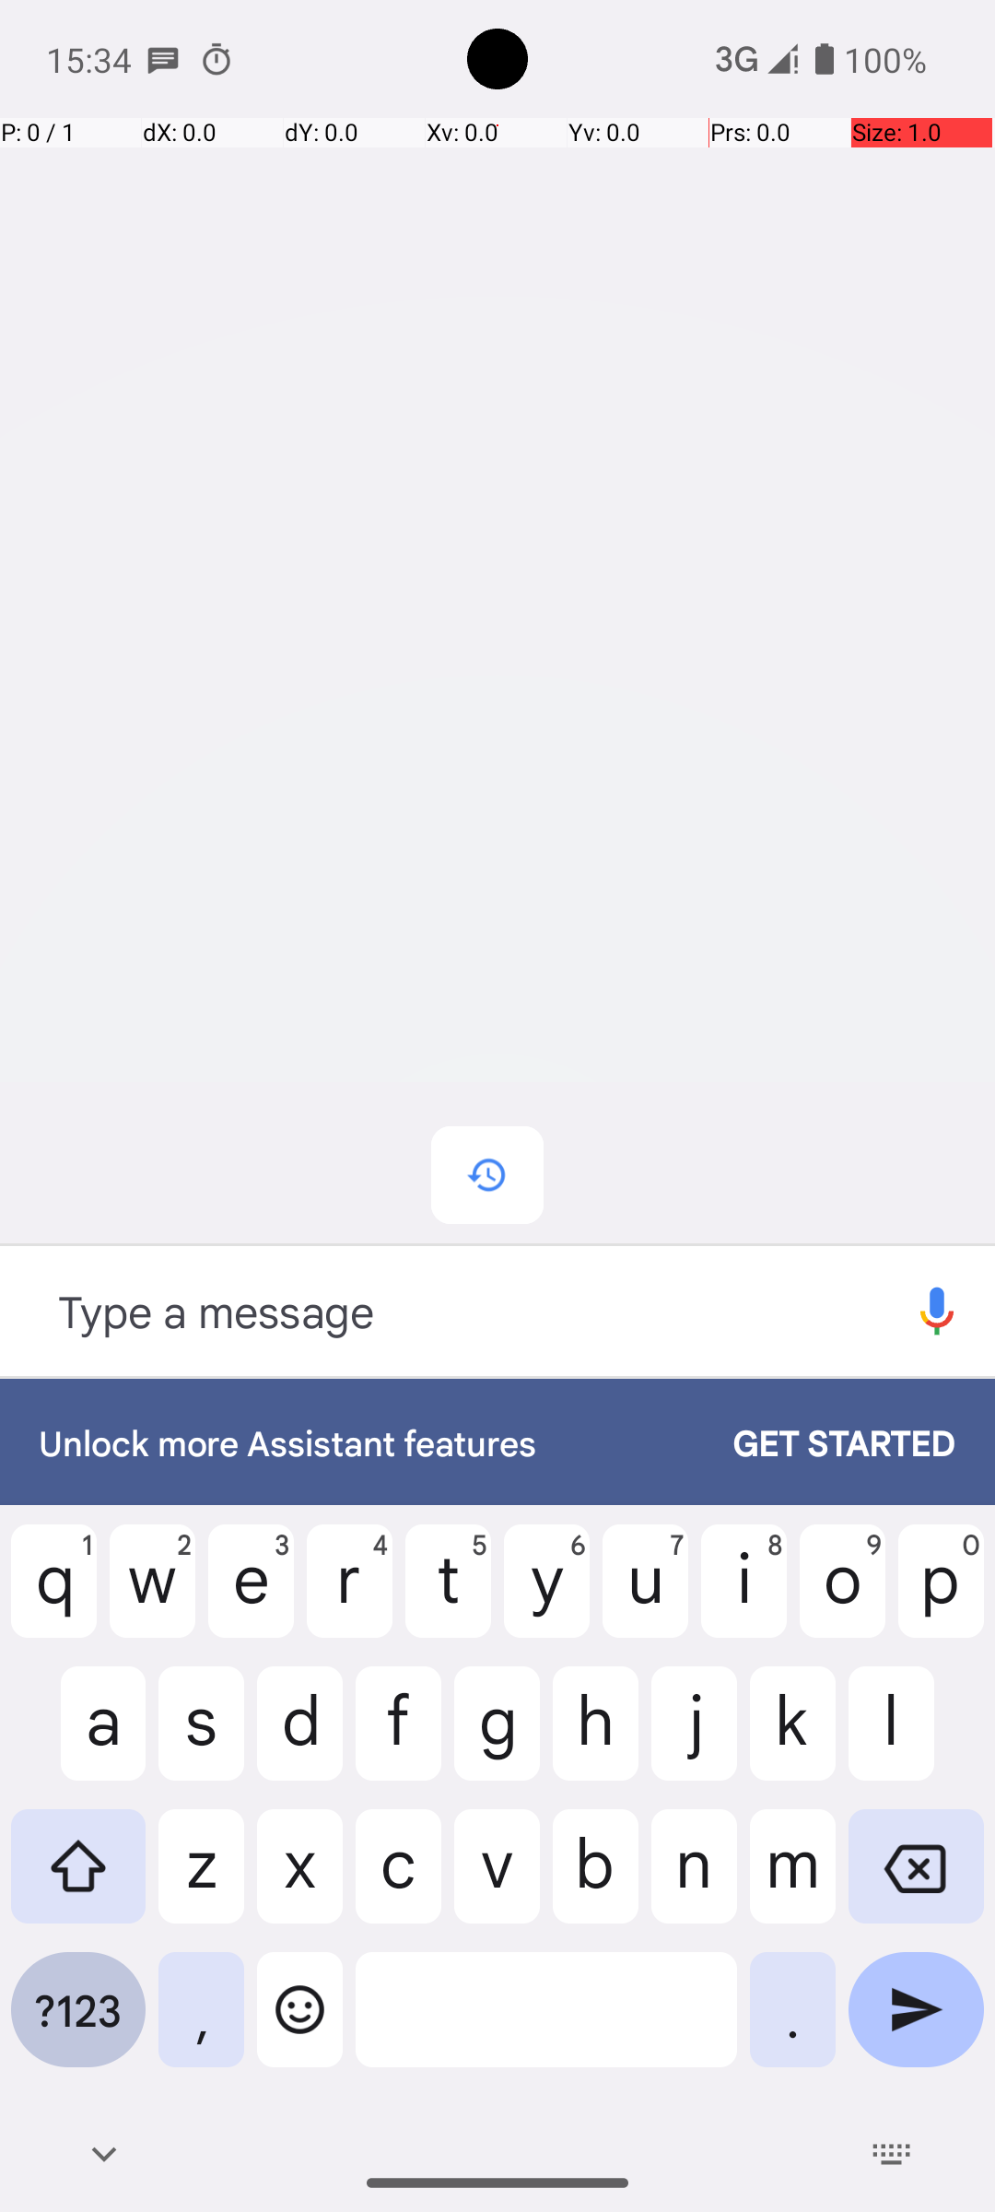  Describe the element at coordinates (825, 1441) in the screenshot. I see `GET STARTED` at that location.